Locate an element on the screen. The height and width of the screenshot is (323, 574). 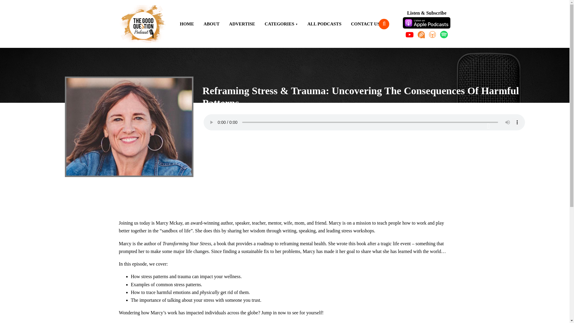
ALL PODCASTS is located at coordinates (324, 24).